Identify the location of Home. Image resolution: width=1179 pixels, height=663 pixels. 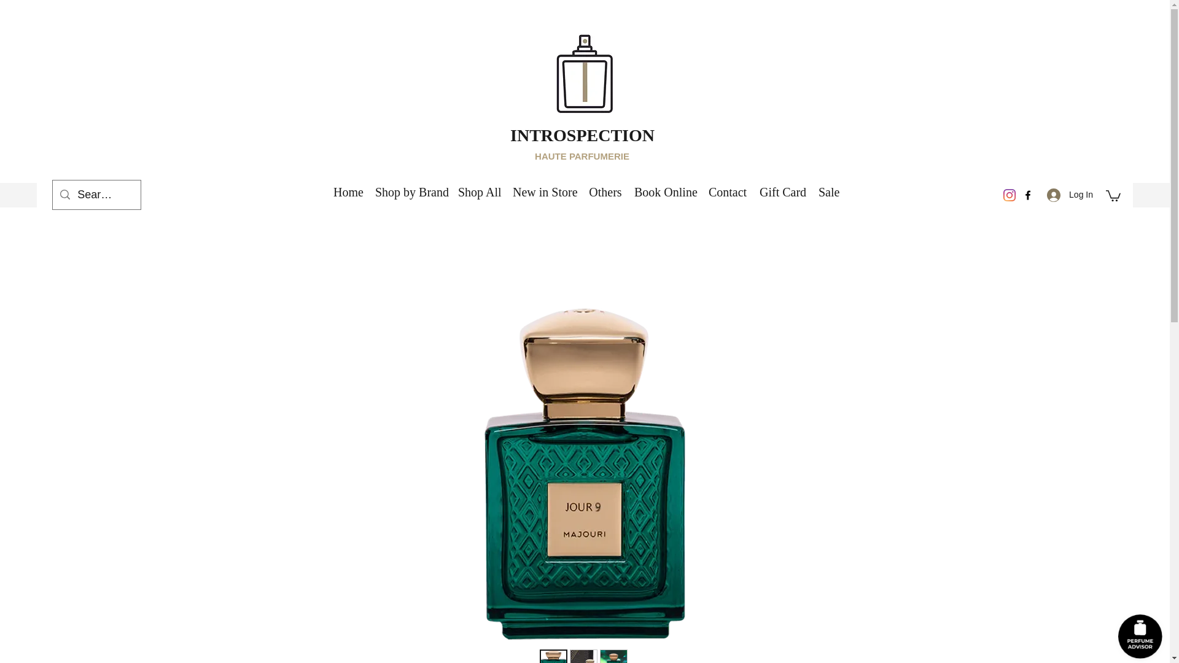
(348, 192).